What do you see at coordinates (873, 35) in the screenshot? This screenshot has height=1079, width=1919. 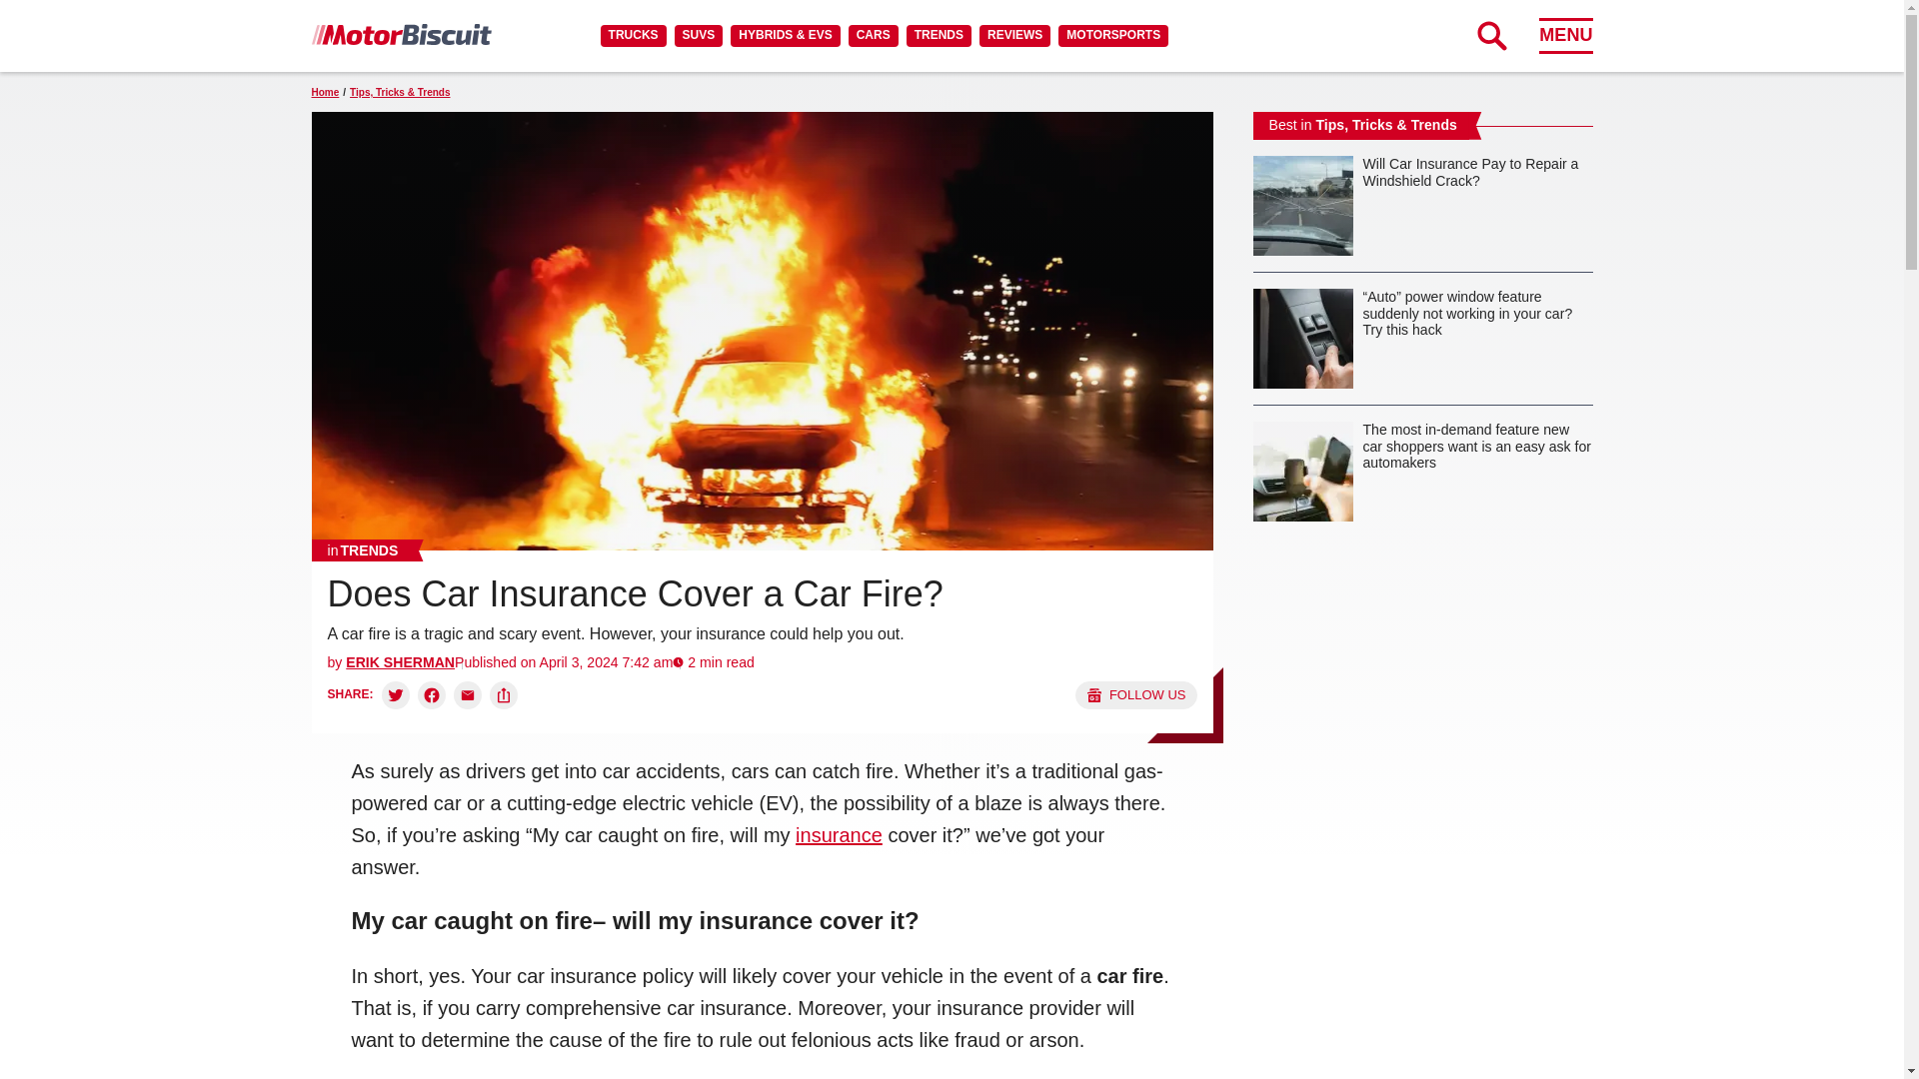 I see `CARS` at bounding box center [873, 35].